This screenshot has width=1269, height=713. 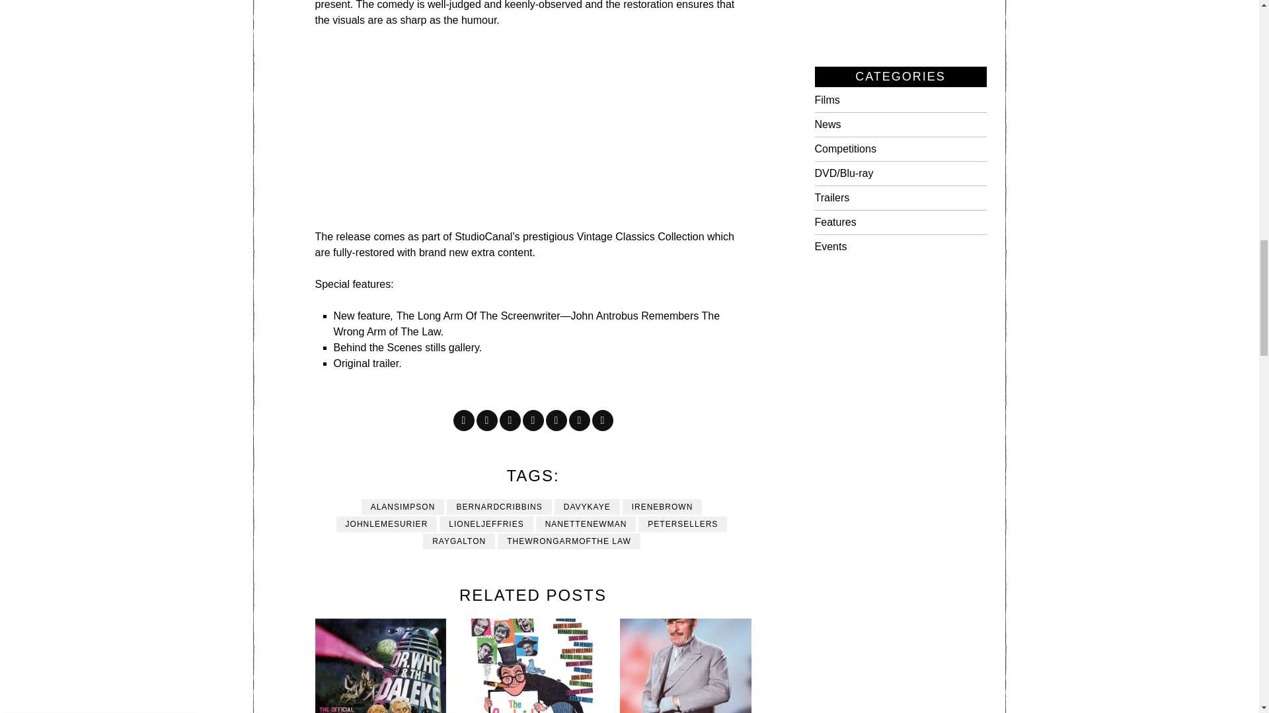 I want to click on PETERSELLERS, so click(x=682, y=524).